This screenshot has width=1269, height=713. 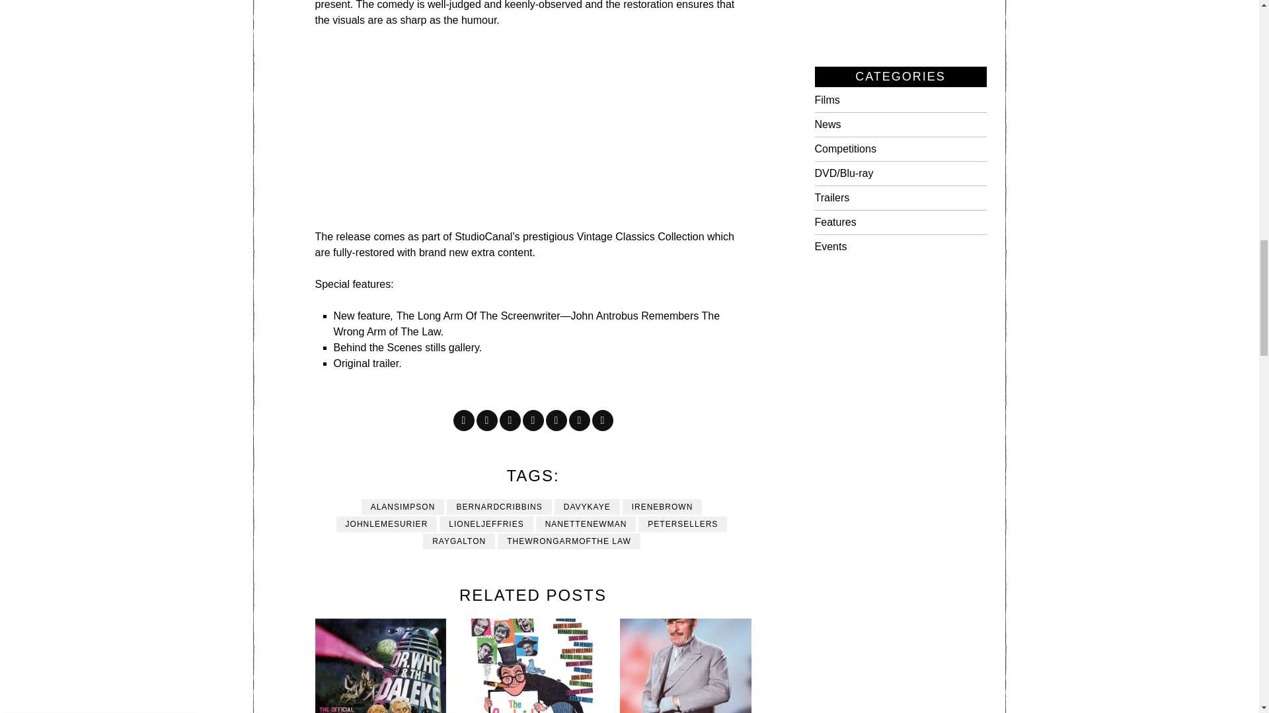 I want to click on PETERSELLERS, so click(x=682, y=524).